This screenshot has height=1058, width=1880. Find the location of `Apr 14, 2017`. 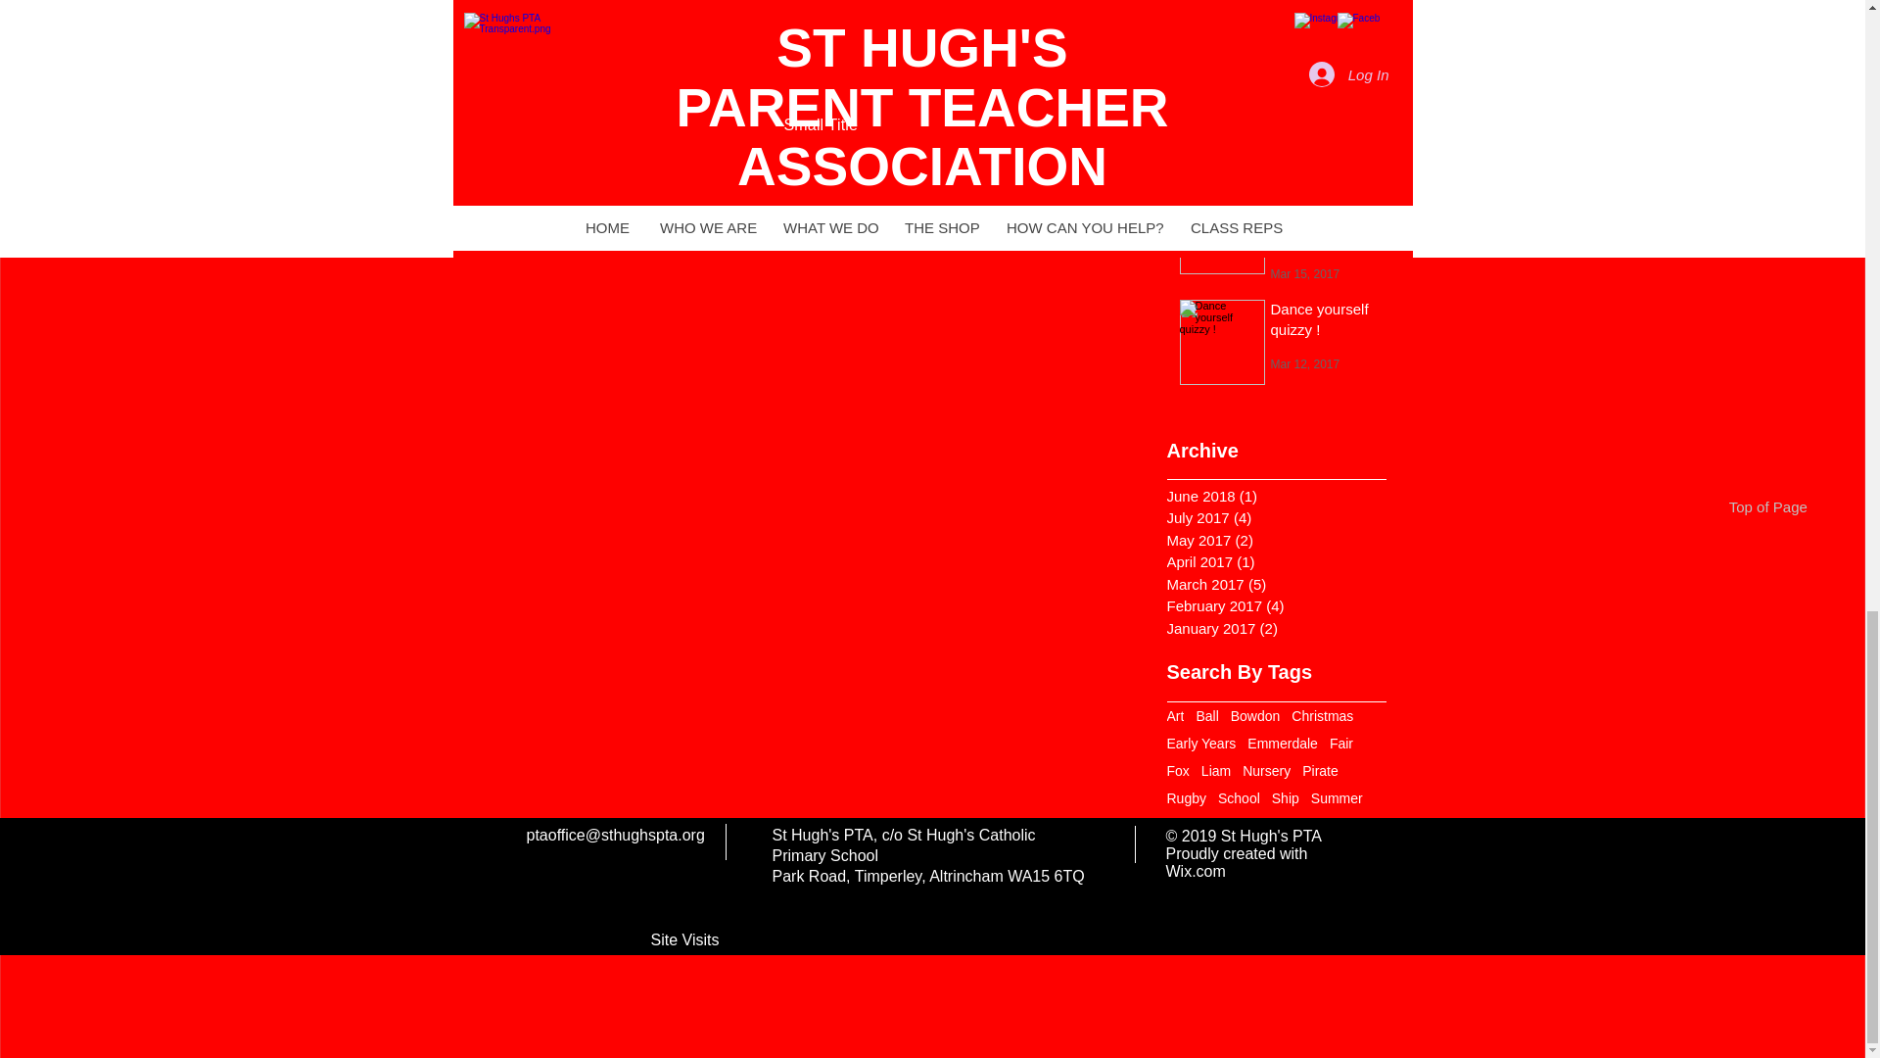

Apr 14, 2017 is located at coordinates (1304, 142).